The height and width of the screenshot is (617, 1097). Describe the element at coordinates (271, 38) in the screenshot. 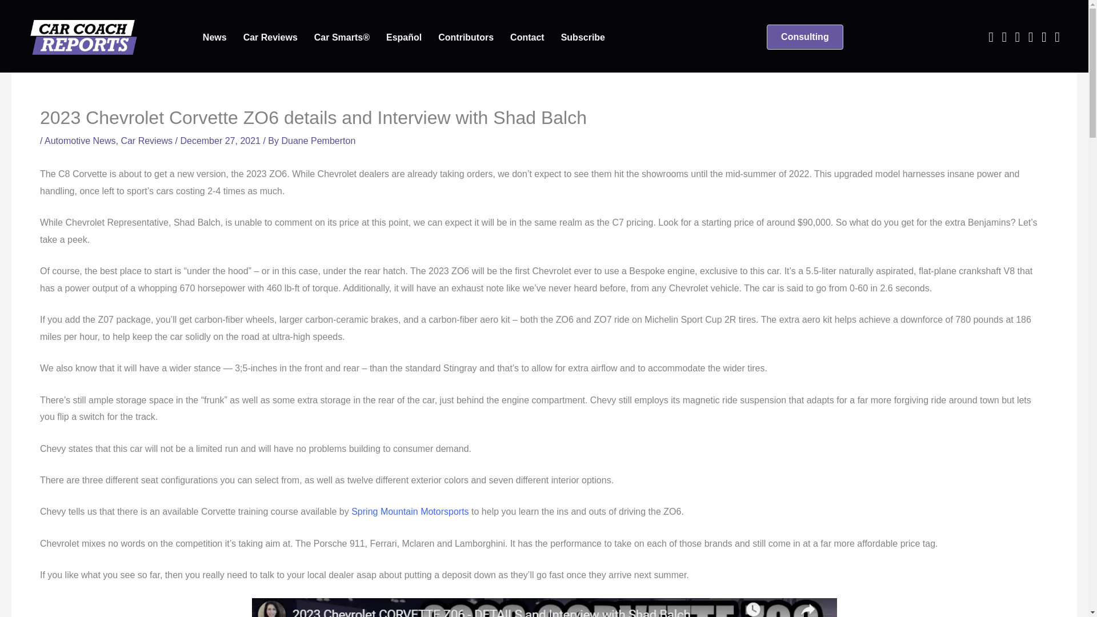

I see `Car Reviews` at that location.